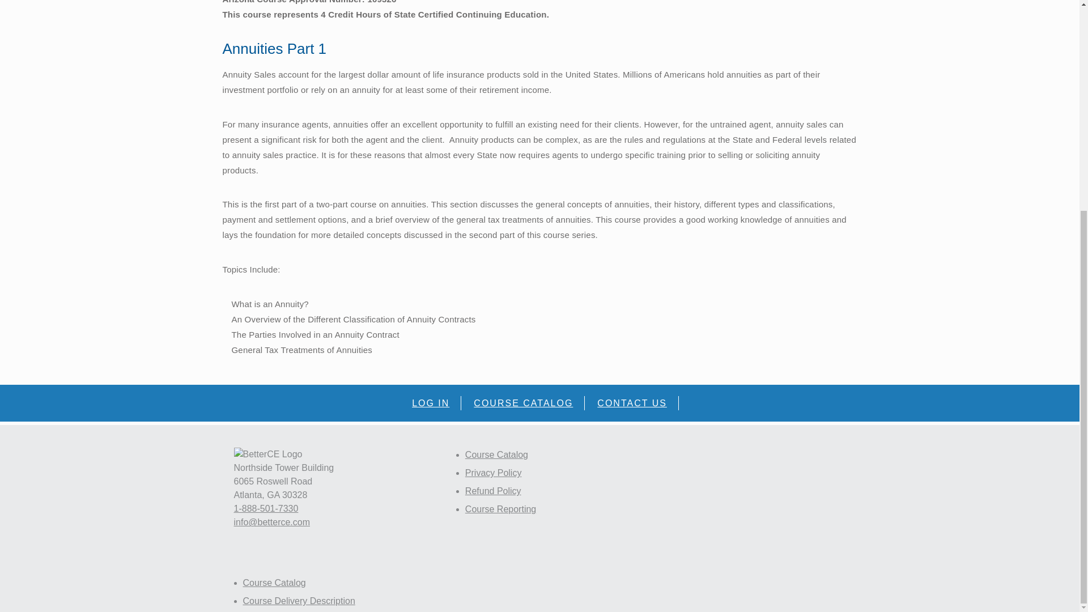 This screenshot has width=1088, height=612. What do you see at coordinates (524, 403) in the screenshot?
I see `COURSE CATALOG` at bounding box center [524, 403].